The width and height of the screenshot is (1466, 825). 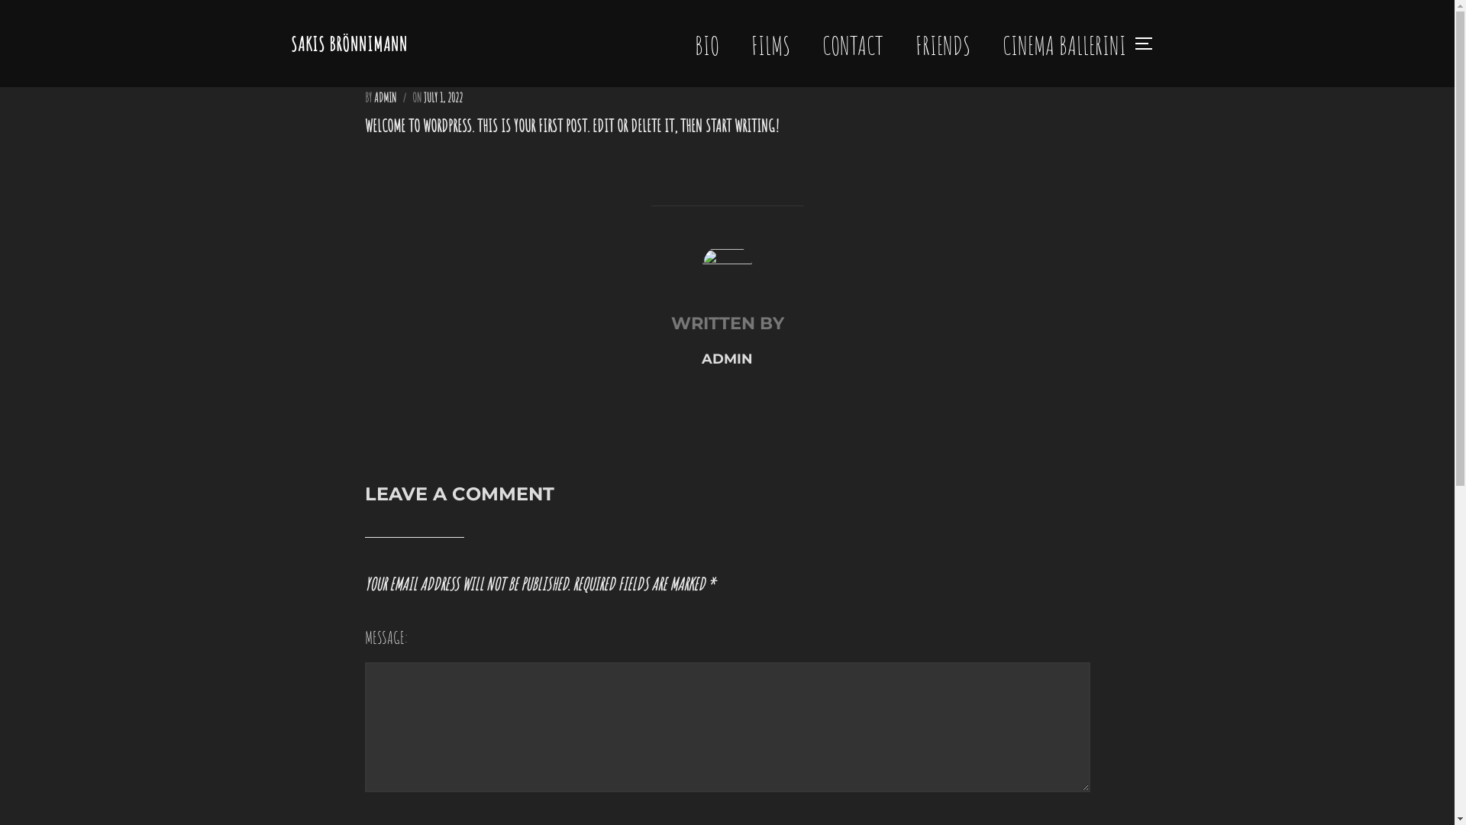 What do you see at coordinates (385, 98) in the screenshot?
I see `ADMIN` at bounding box center [385, 98].